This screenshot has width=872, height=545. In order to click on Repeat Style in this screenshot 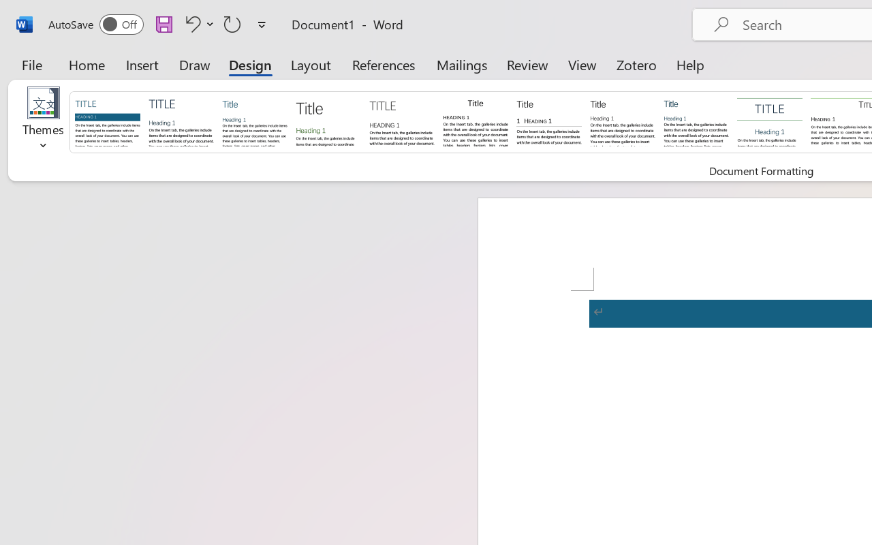, I will do `click(232, 24)`.